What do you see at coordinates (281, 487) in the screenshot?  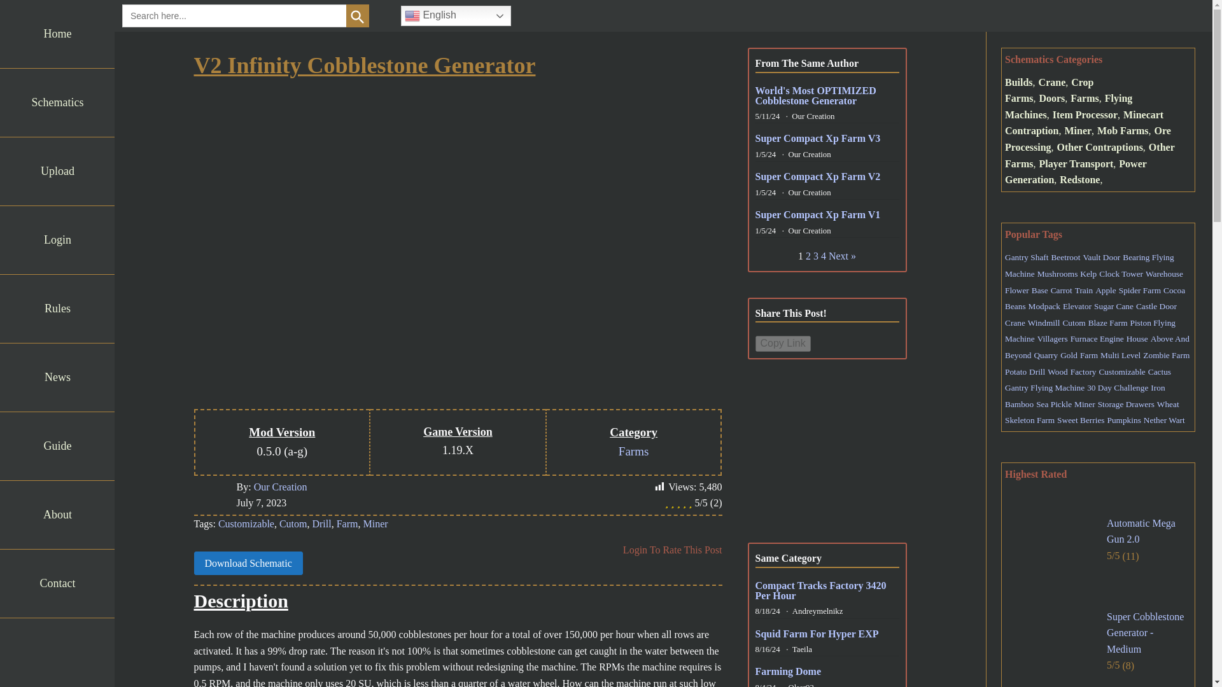 I see `Our Creation` at bounding box center [281, 487].